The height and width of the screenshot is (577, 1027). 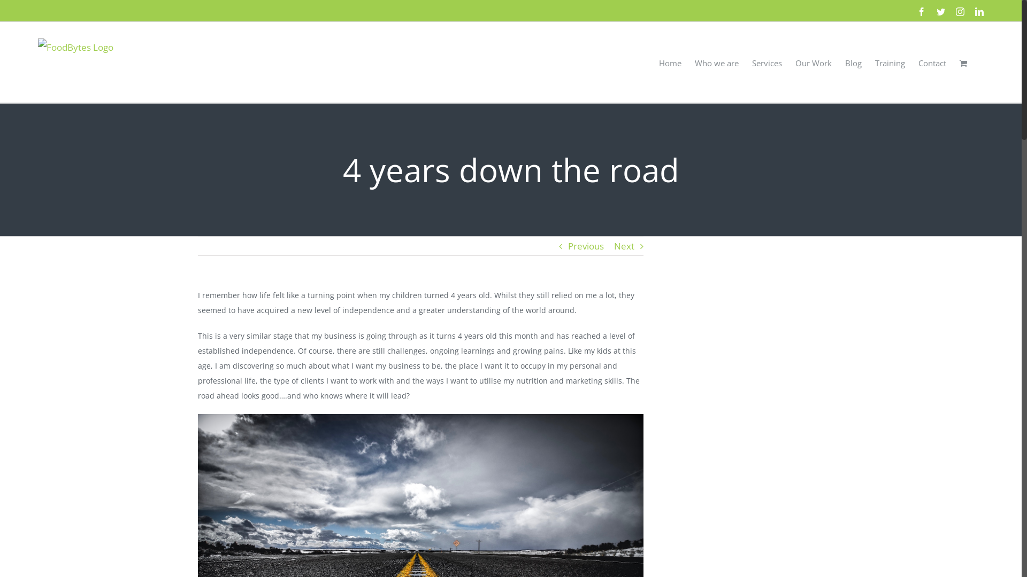 What do you see at coordinates (624, 246) in the screenshot?
I see `Next` at bounding box center [624, 246].